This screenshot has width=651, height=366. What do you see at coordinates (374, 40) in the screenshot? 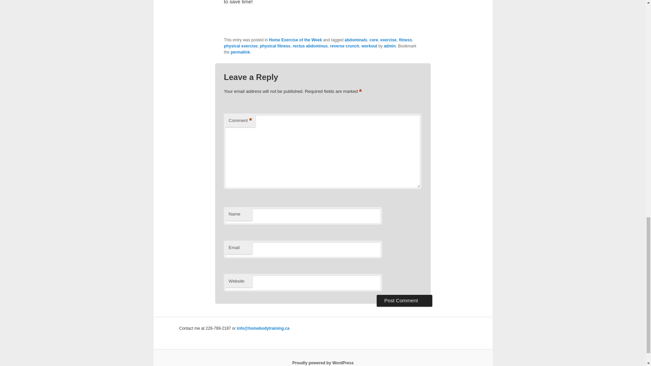
I see `core` at bounding box center [374, 40].